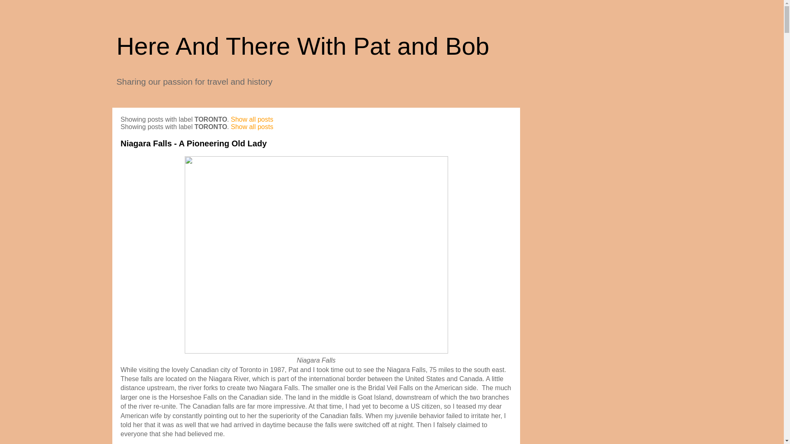 Image resolution: width=790 pixels, height=444 pixels. Describe the element at coordinates (193, 143) in the screenshot. I see `Niagara Falls - A Pioneering Old Lady` at that location.